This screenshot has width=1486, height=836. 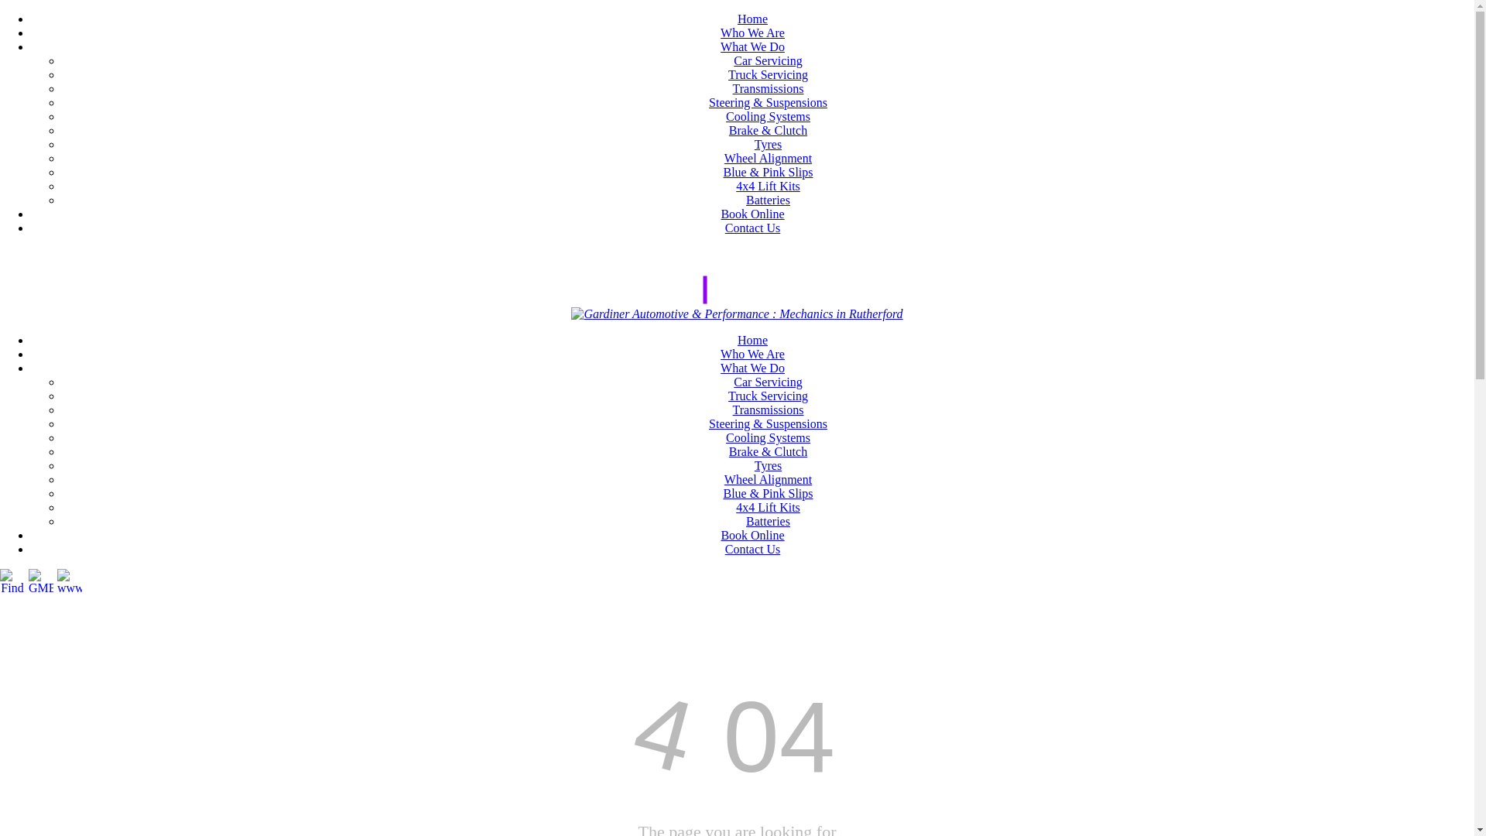 I want to click on 4x4 Lift Kits, so click(x=768, y=186).